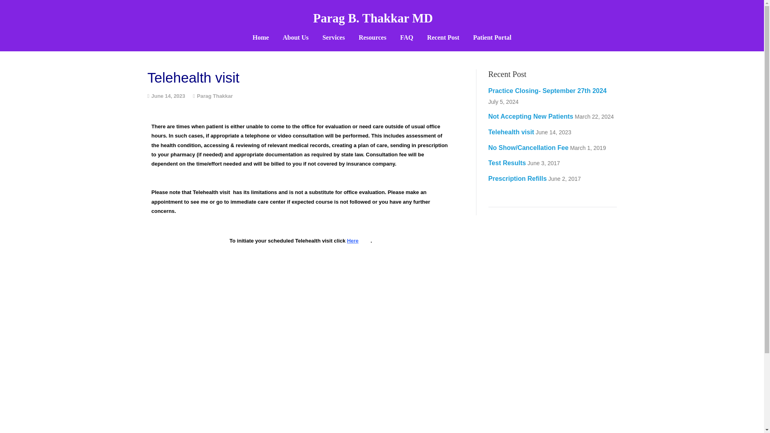 The image size is (770, 433). What do you see at coordinates (443, 38) in the screenshot?
I see `Recent Post` at bounding box center [443, 38].